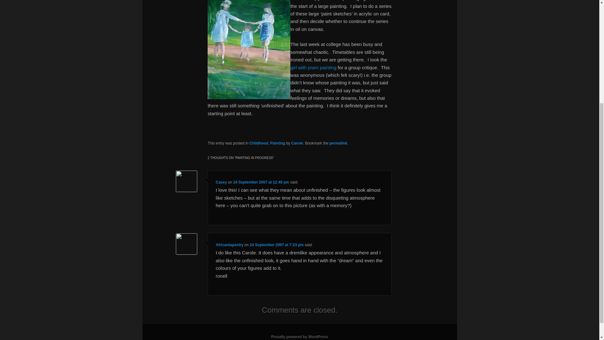  What do you see at coordinates (261, 182) in the screenshot?
I see `24 September 2007 at 12:46 pm` at bounding box center [261, 182].